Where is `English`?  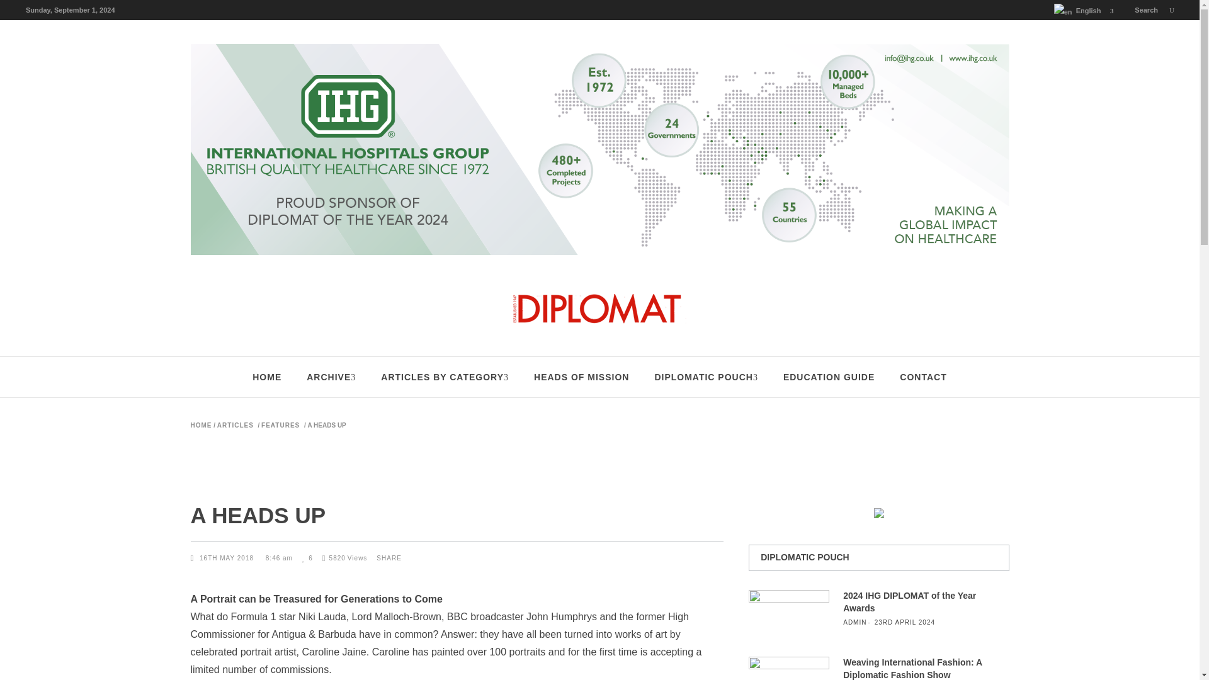
English is located at coordinates (1063, 12).